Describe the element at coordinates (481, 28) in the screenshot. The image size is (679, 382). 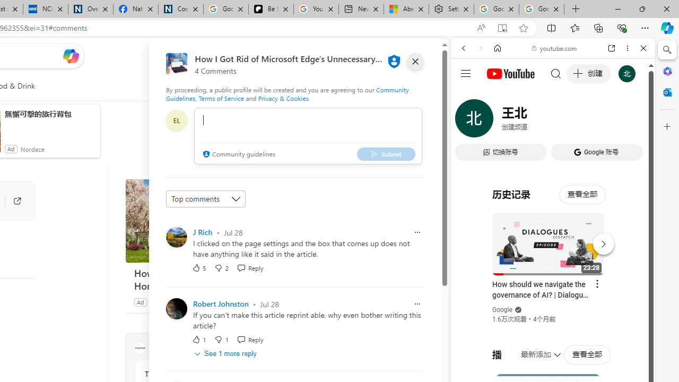
I see `Read aloud this page (Ctrl+Shift+U)` at that location.